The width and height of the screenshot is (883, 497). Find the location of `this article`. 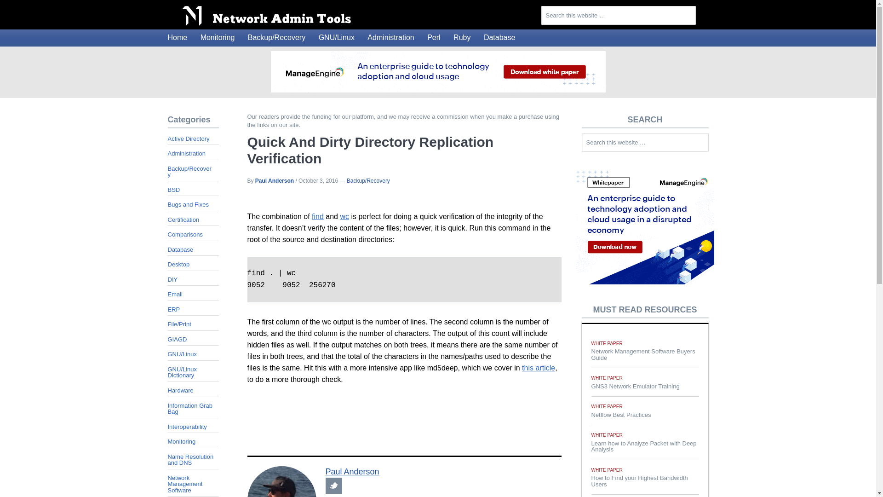

this article is located at coordinates (538, 367).